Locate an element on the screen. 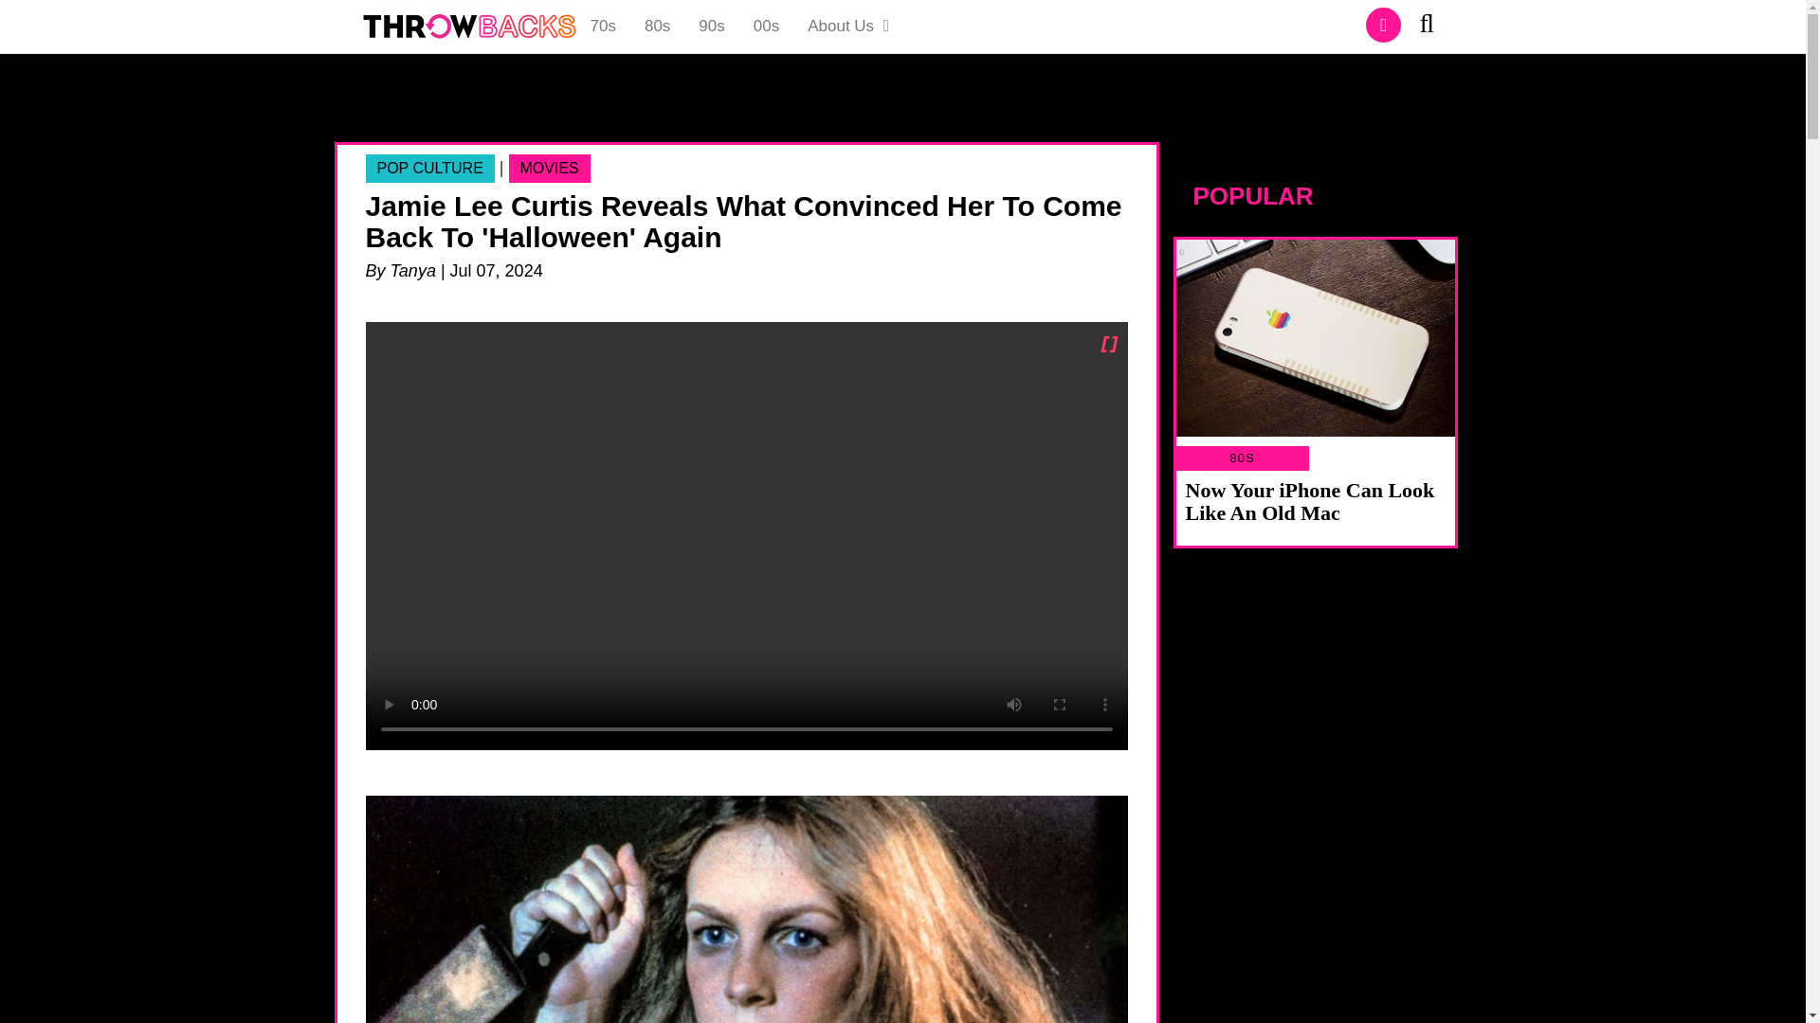  Tanya is located at coordinates (413, 271).